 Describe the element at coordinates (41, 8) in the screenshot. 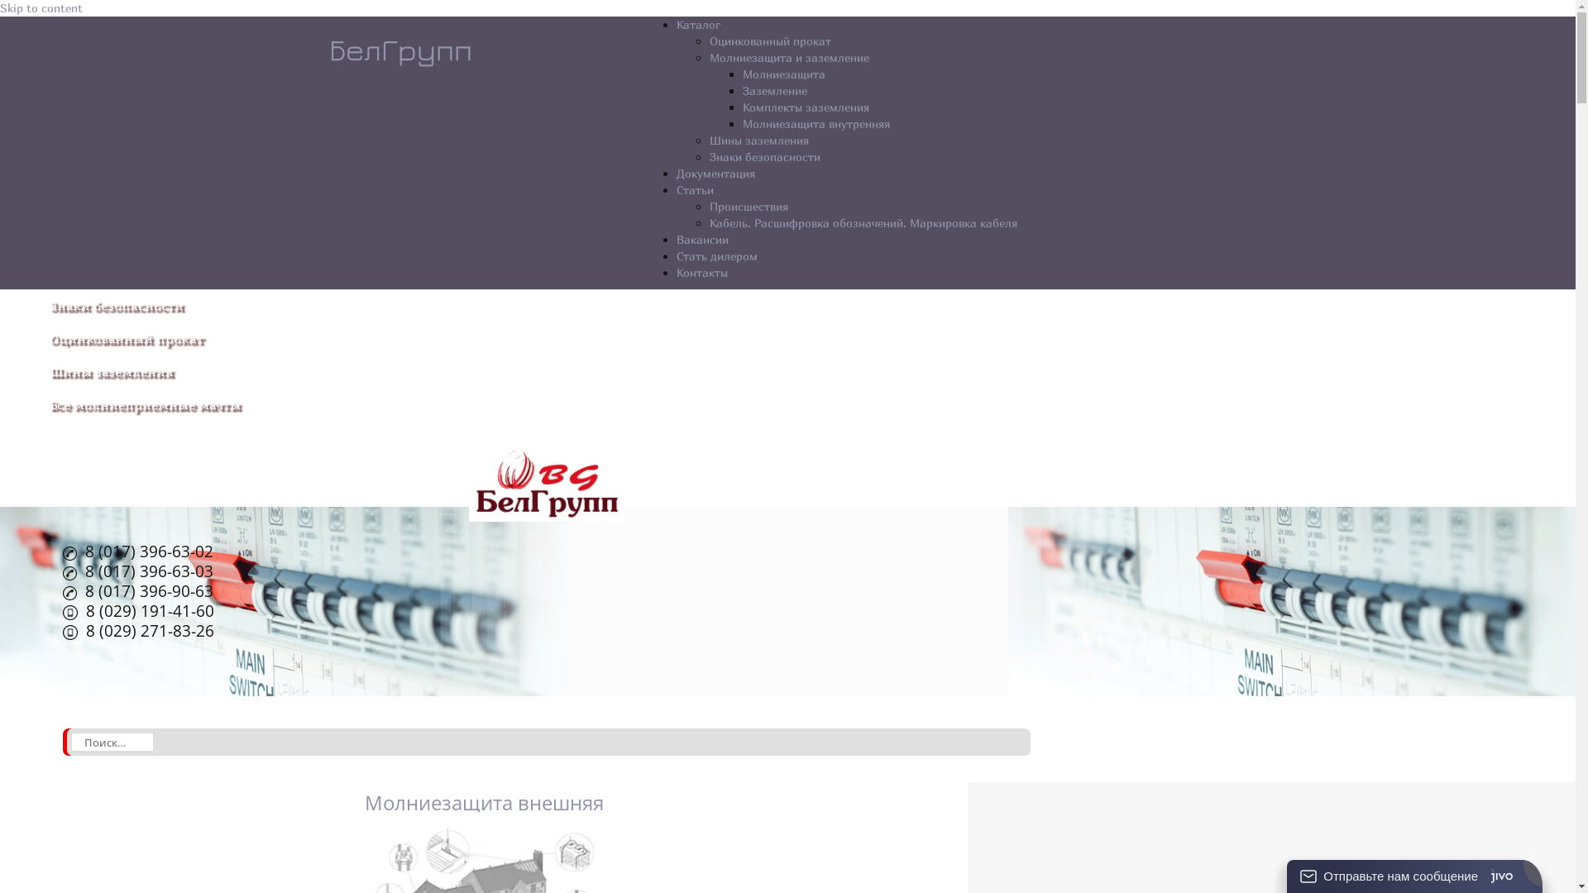

I see `Skip to content` at that location.